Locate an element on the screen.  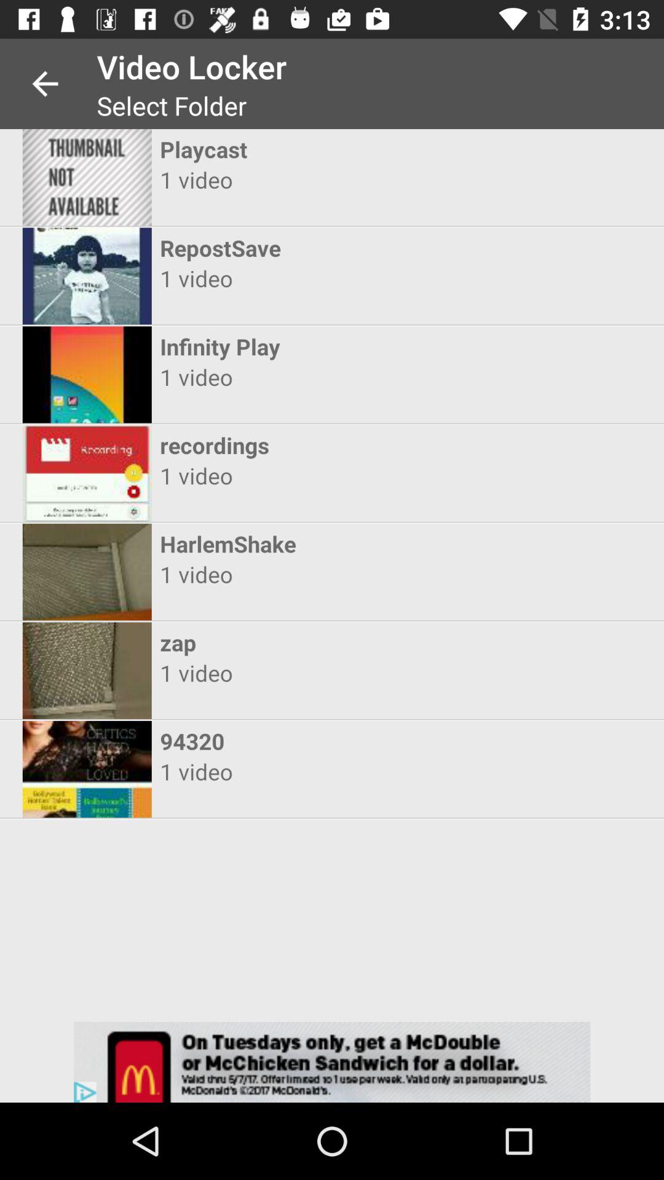
click on the image which is left side of the text zap is located at coordinates (87, 671).